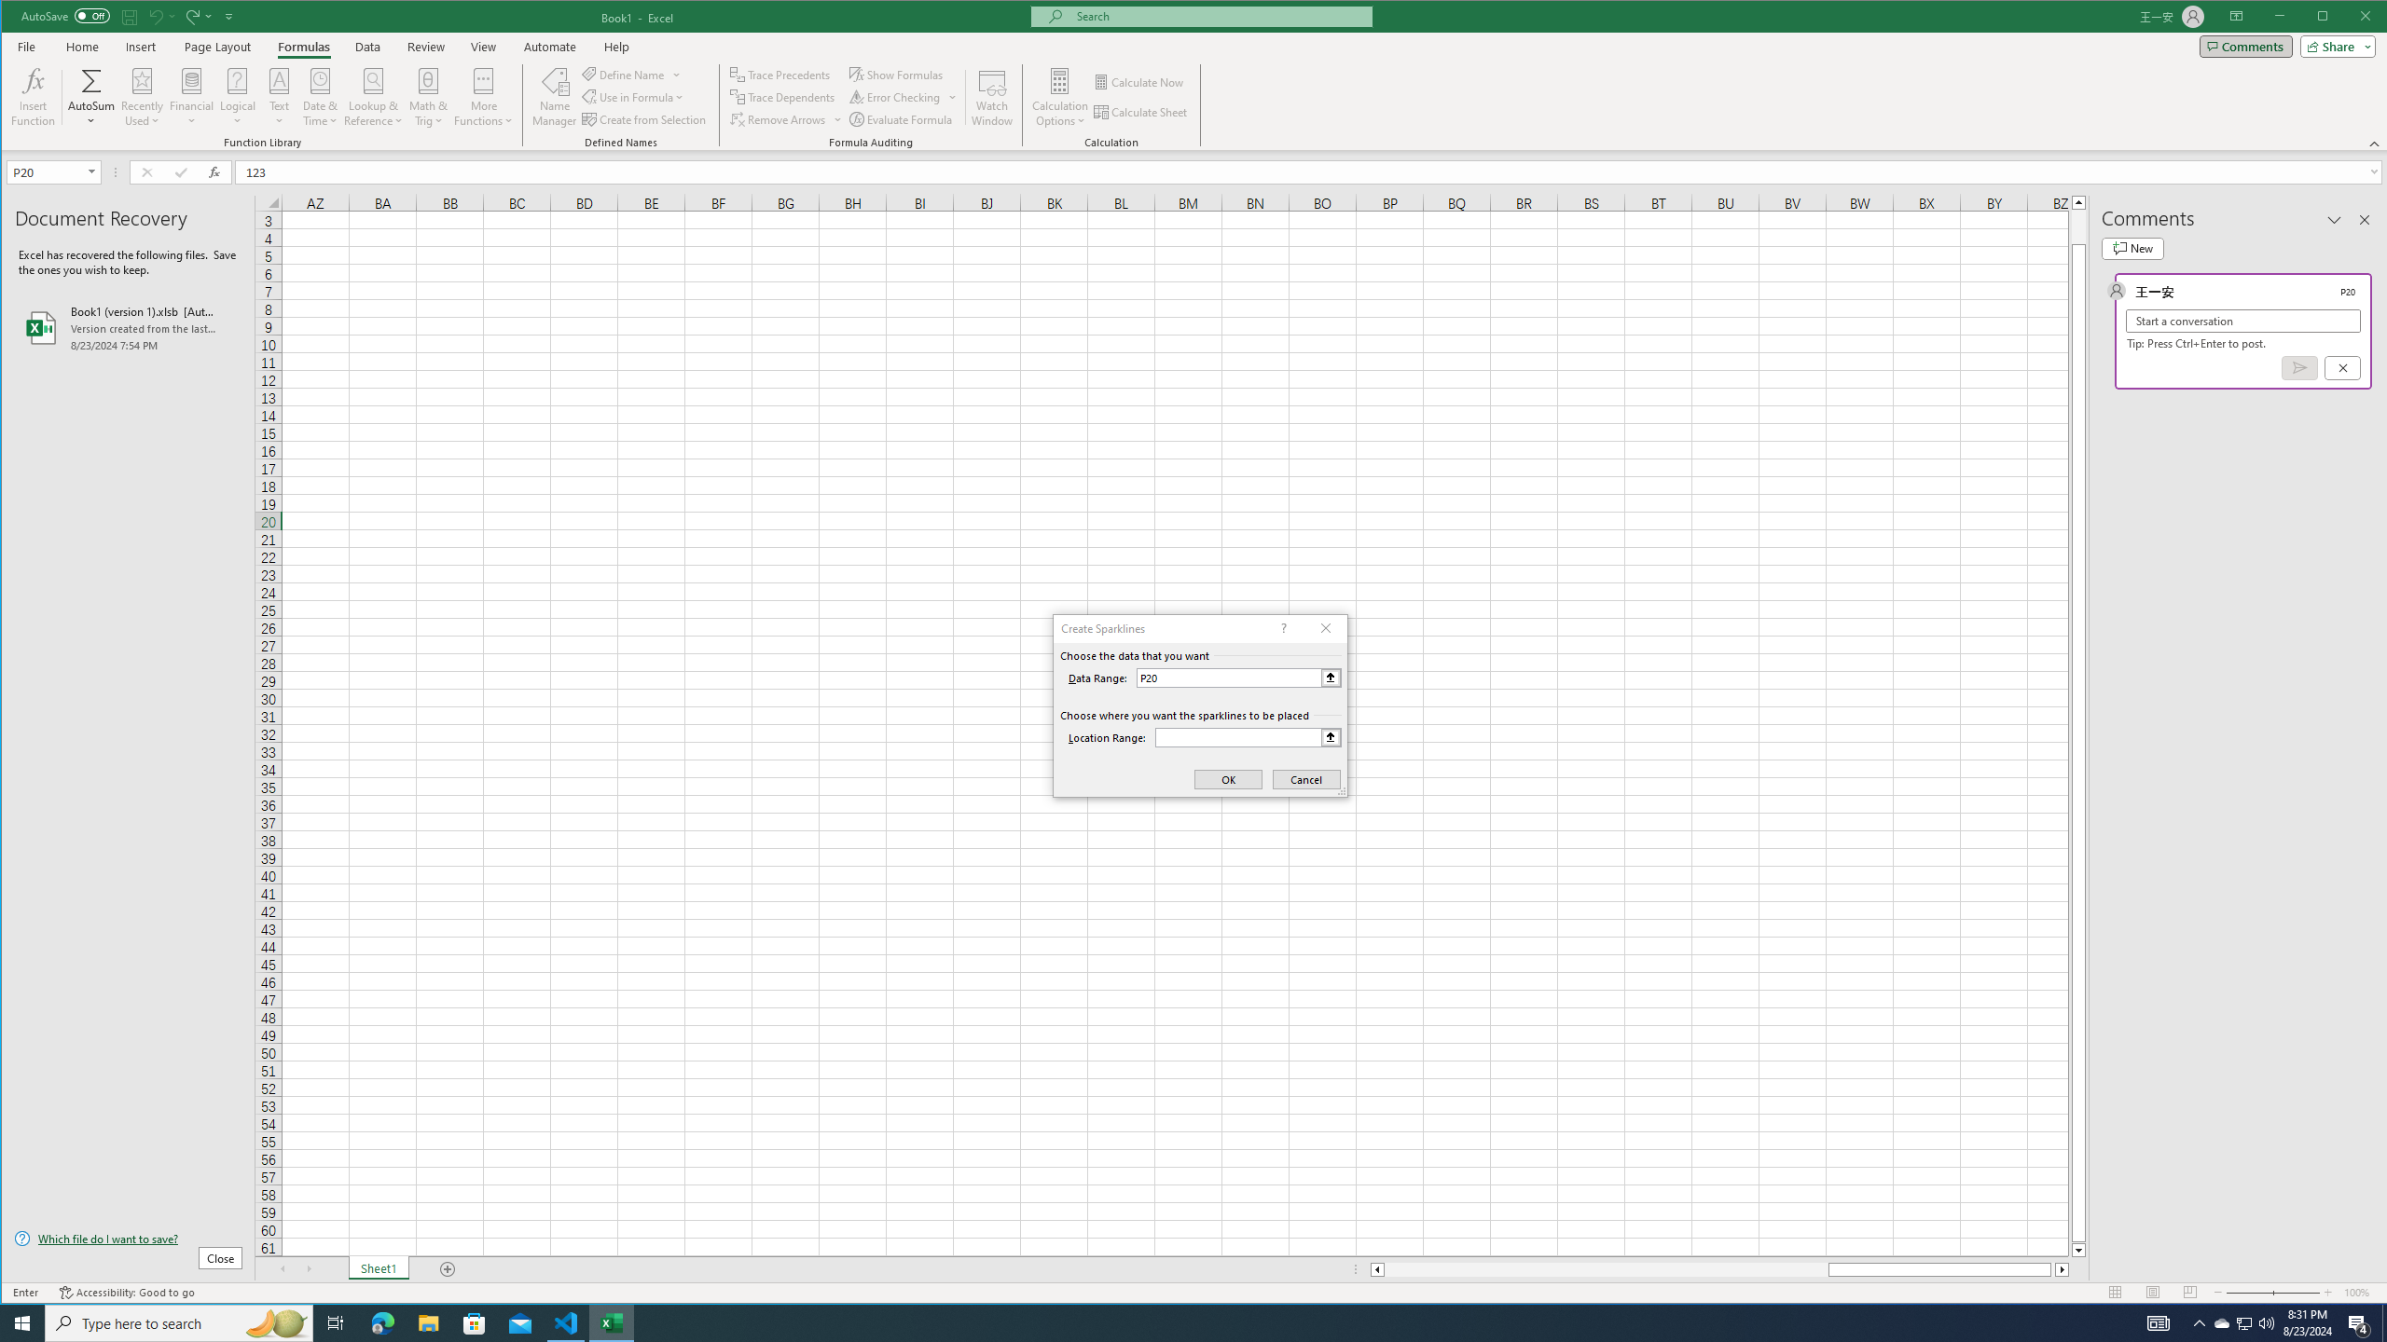 This screenshot has width=2387, height=1342. Describe the element at coordinates (237, 97) in the screenshot. I see `Logical` at that location.